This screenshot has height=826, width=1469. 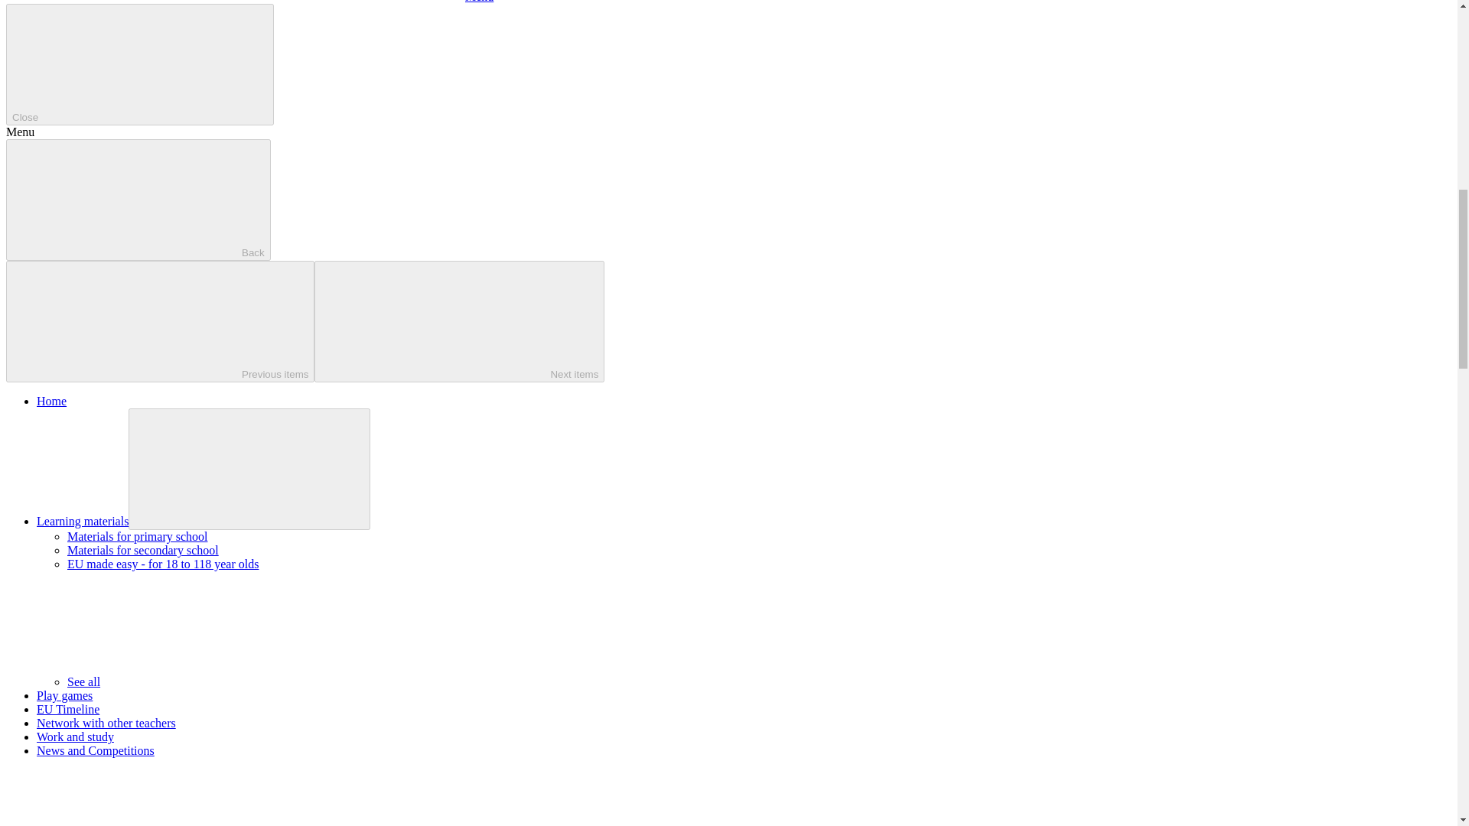 I want to click on Home, so click(x=51, y=401).